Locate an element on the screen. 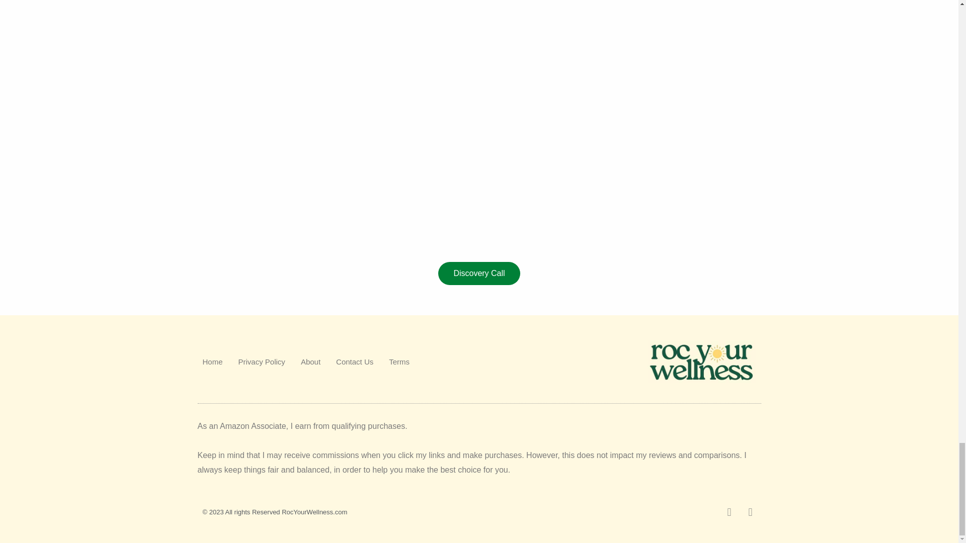 This screenshot has height=543, width=966. Facebook-f is located at coordinates (729, 512).